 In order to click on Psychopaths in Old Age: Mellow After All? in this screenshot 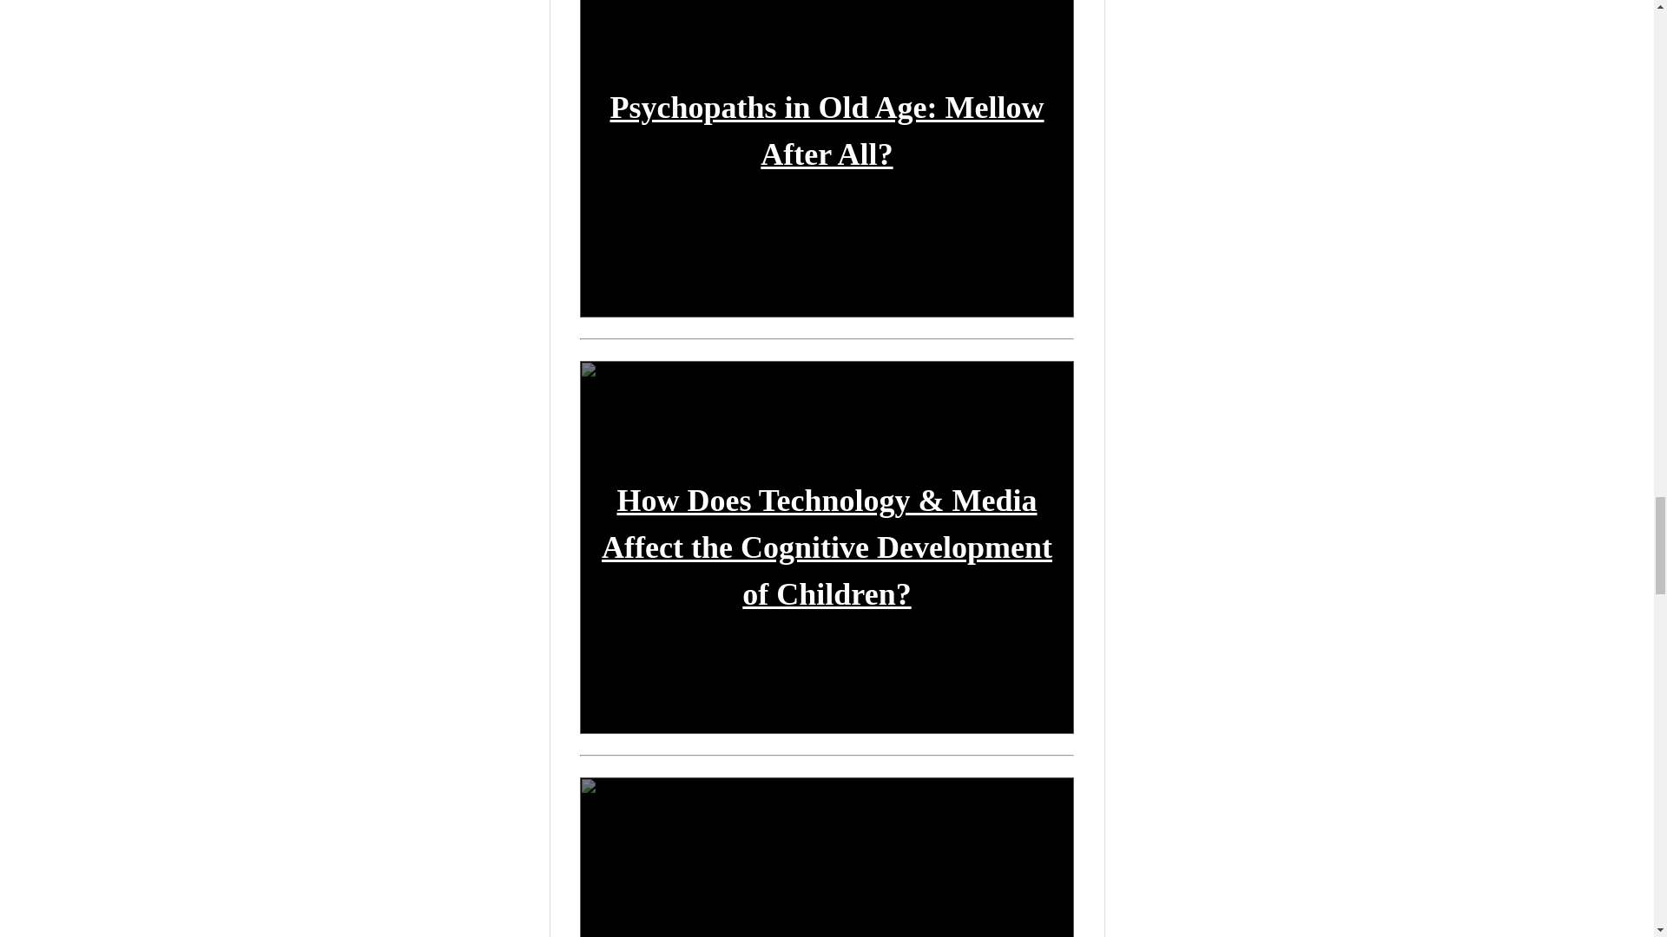, I will do `click(827, 130)`.